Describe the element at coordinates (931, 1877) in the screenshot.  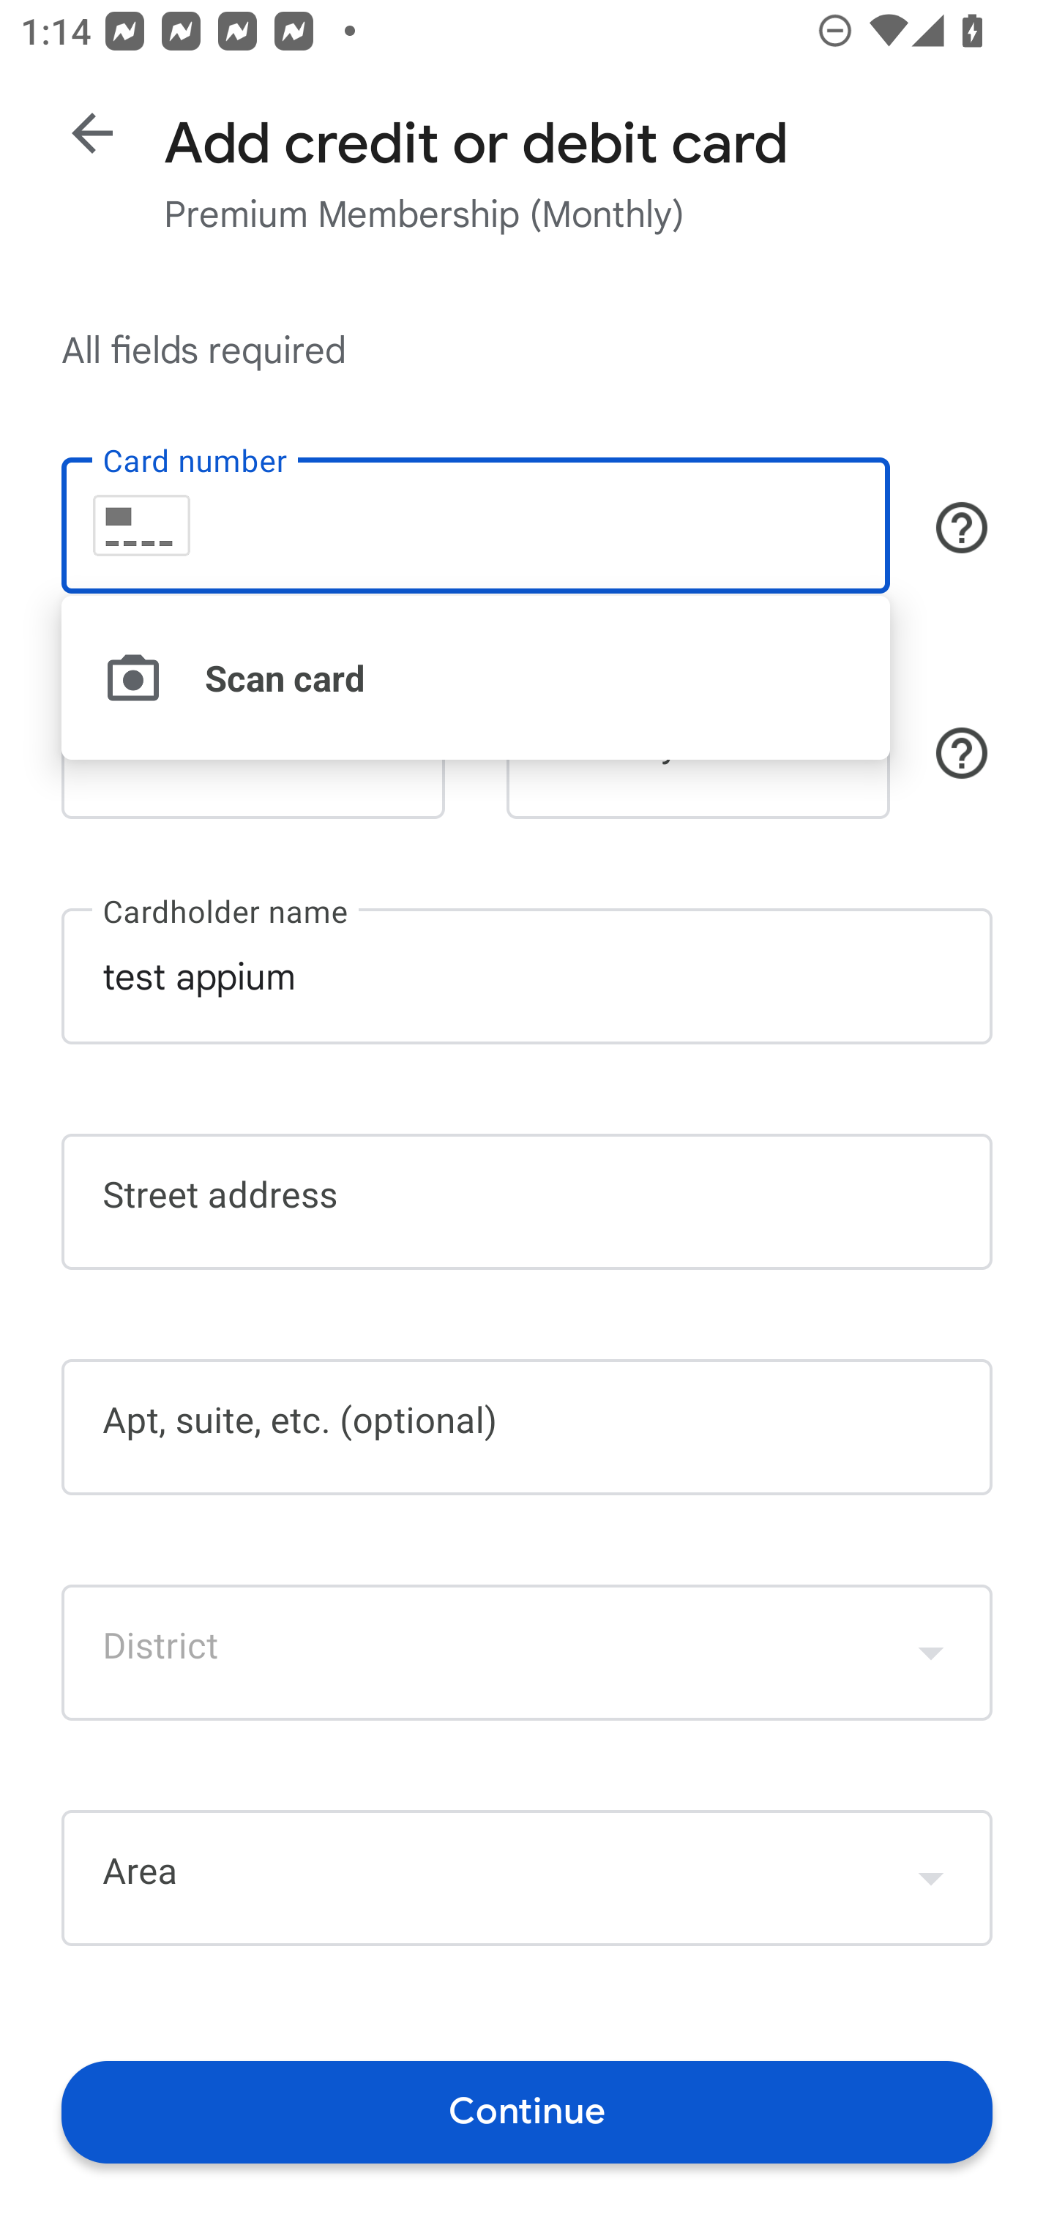
I see `Show dropdown menu` at that location.